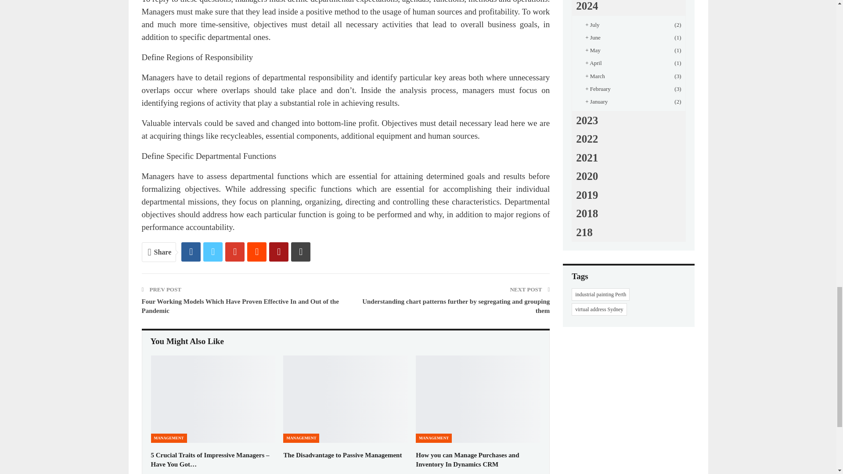  Describe the element at coordinates (169, 438) in the screenshot. I see `MANAGEMENT` at that location.